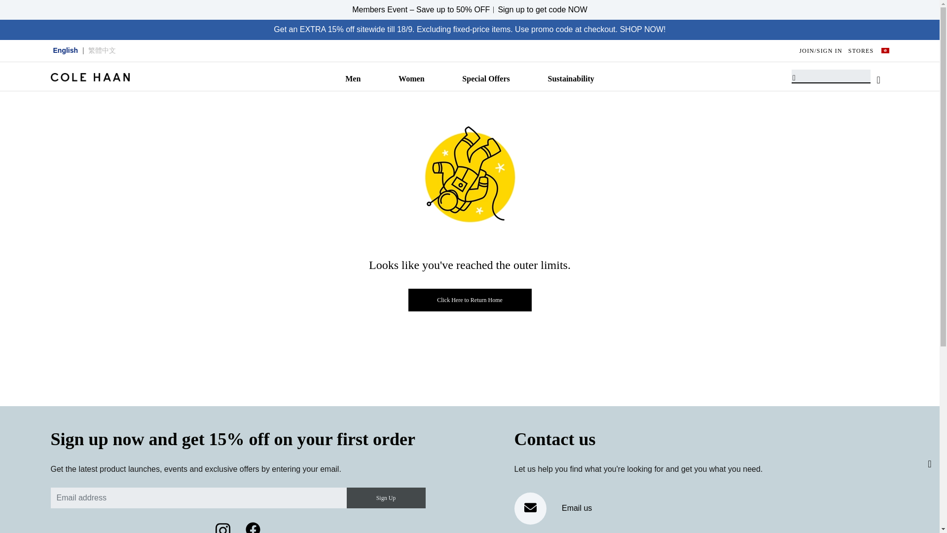 Image resolution: width=947 pixels, height=533 pixels. Describe the element at coordinates (253, 528) in the screenshot. I see `Cole Haan Facebook` at that location.